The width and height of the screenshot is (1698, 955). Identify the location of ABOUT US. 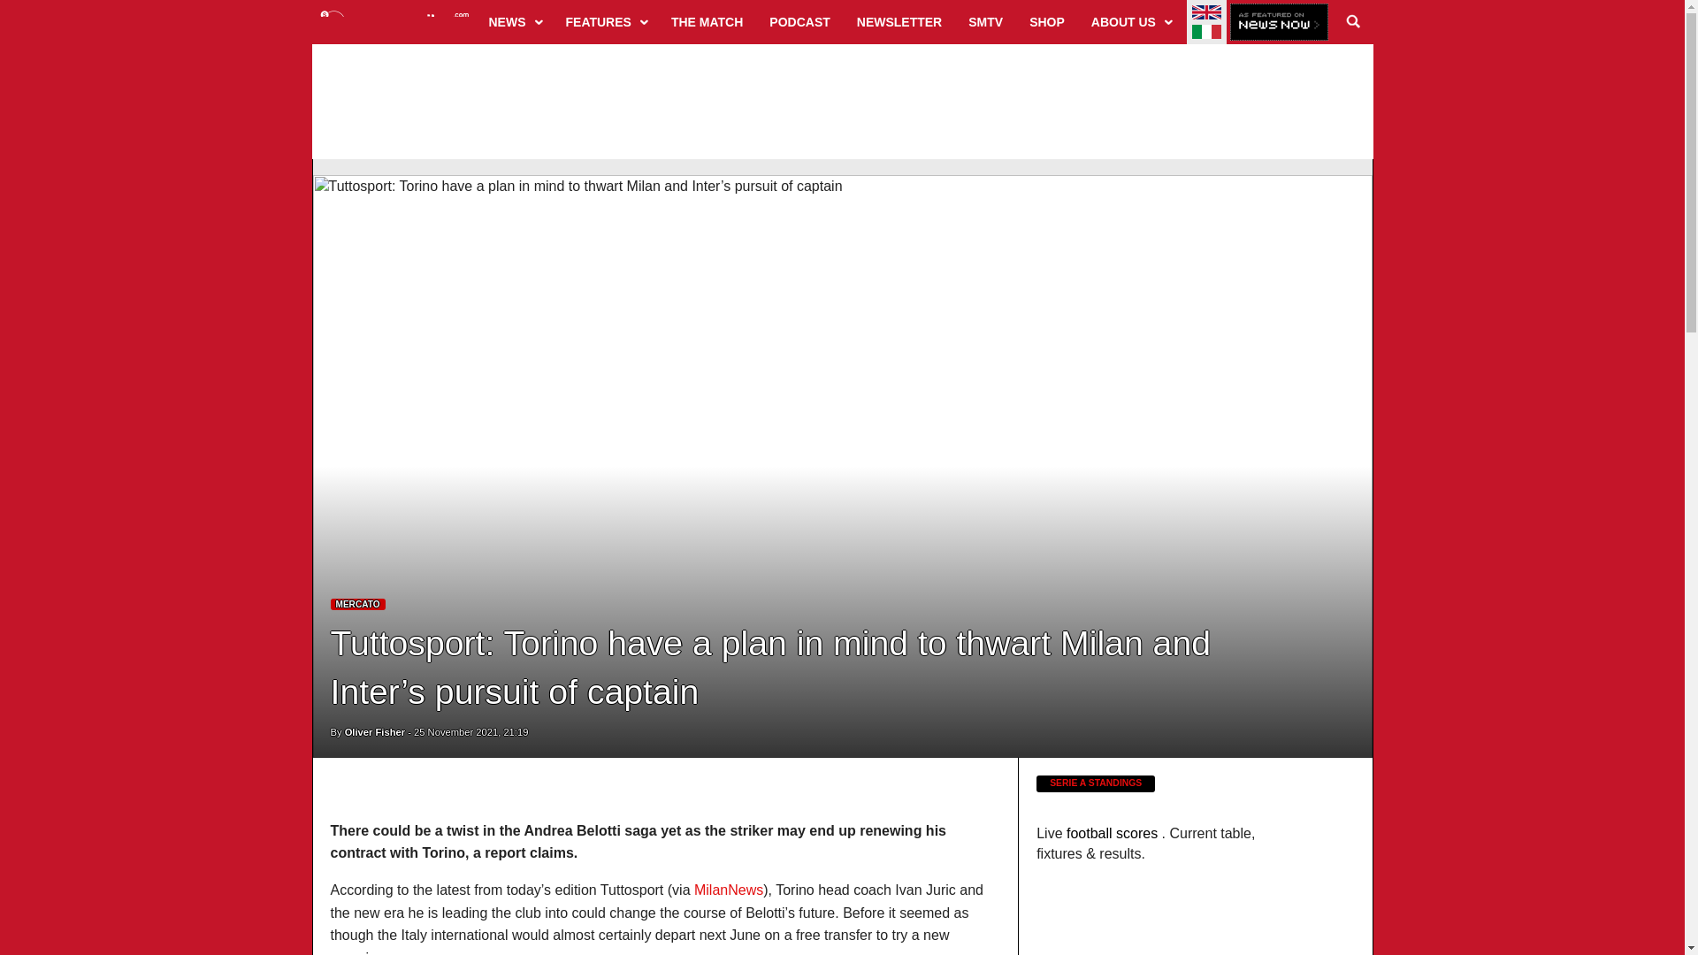
(1130, 21).